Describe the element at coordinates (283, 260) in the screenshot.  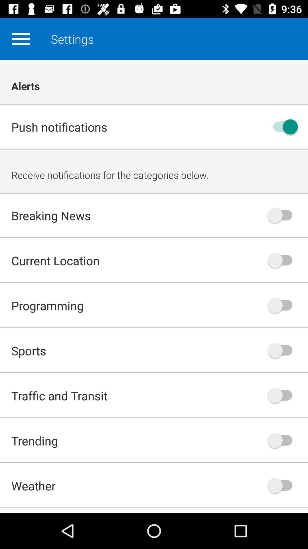
I see `toggle location-based news` at that location.